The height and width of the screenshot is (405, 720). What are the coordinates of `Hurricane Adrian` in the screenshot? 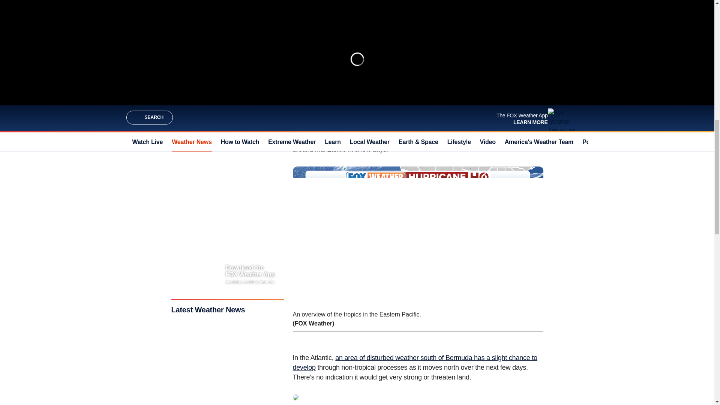 It's located at (316, 120).